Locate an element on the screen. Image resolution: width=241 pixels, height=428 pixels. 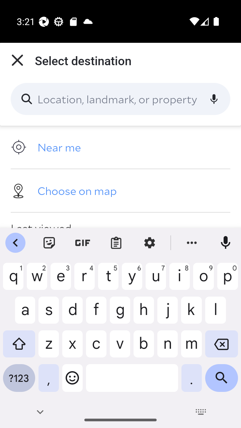
Choose on map is located at coordinates (120, 190).